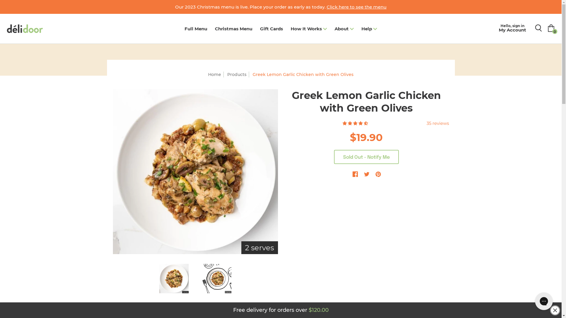 The height and width of the screenshot is (318, 566). I want to click on Full Menu, so click(196, 29).